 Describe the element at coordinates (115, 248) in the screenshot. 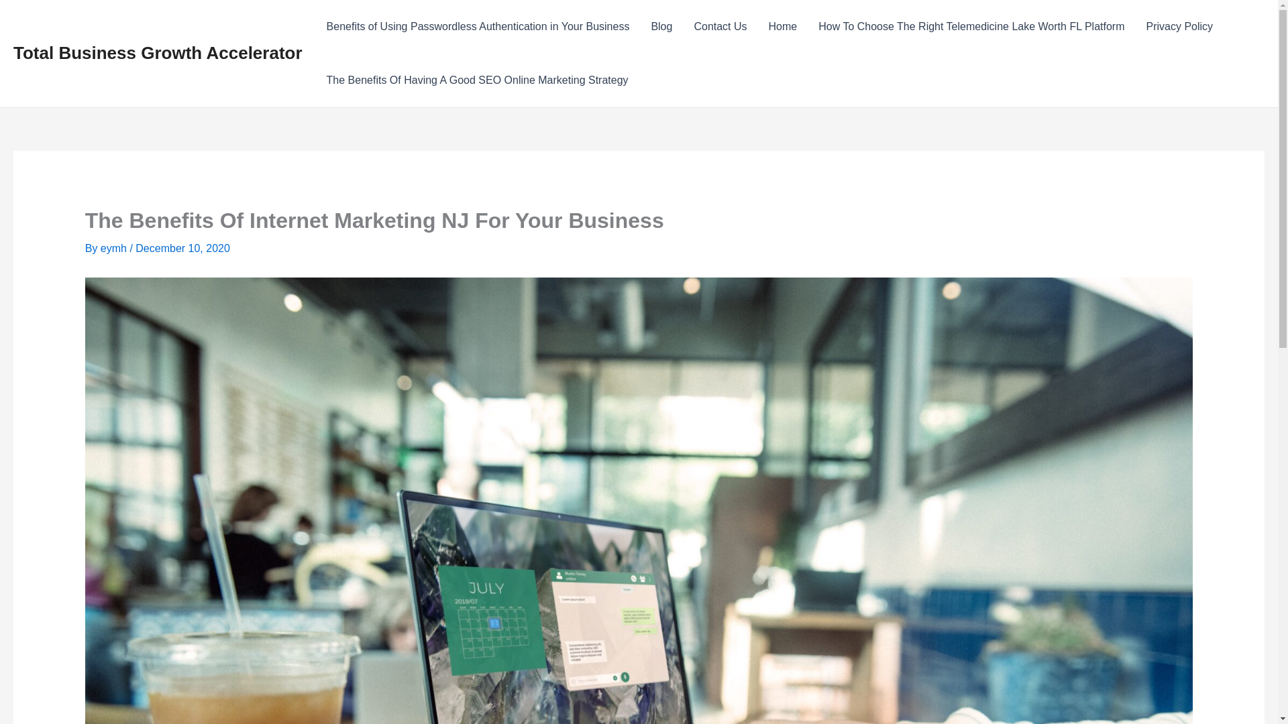

I see `eymh` at that location.